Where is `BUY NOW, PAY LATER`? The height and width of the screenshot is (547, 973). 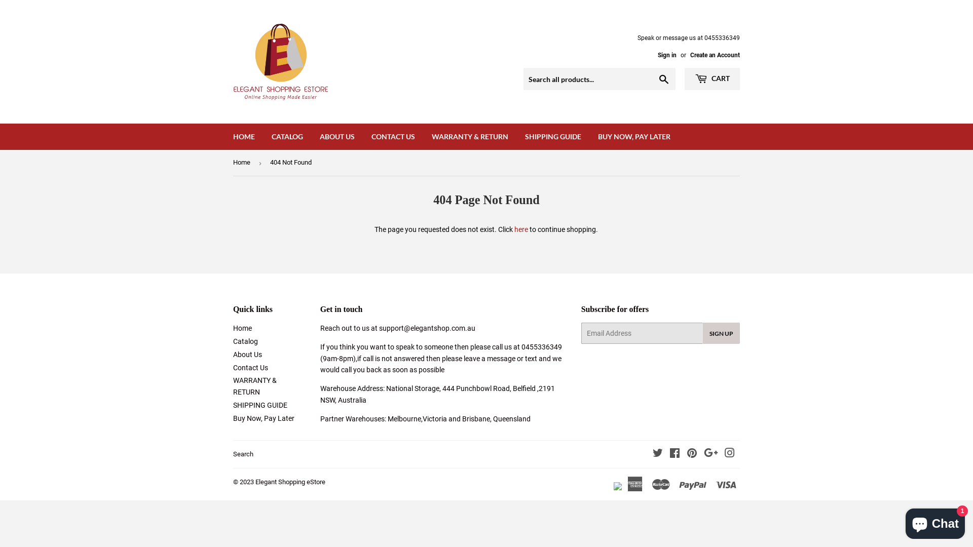 BUY NOW, PAY LATER is located at coordinates (634, 137).